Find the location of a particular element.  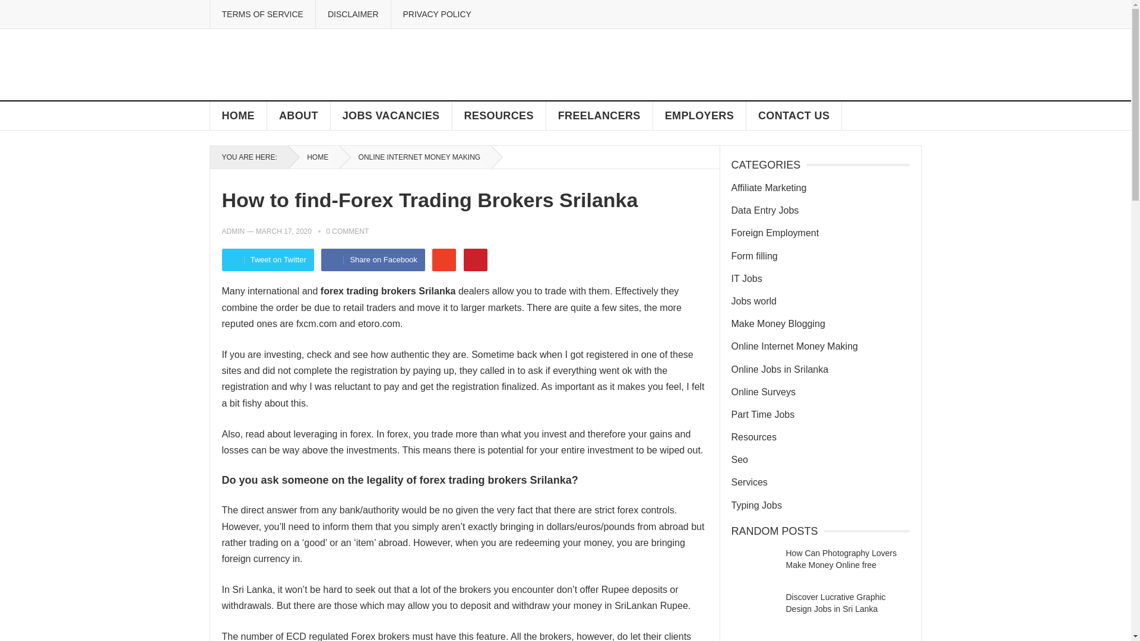

TERMS OF SERVICE is located at coordinates (261, 14).